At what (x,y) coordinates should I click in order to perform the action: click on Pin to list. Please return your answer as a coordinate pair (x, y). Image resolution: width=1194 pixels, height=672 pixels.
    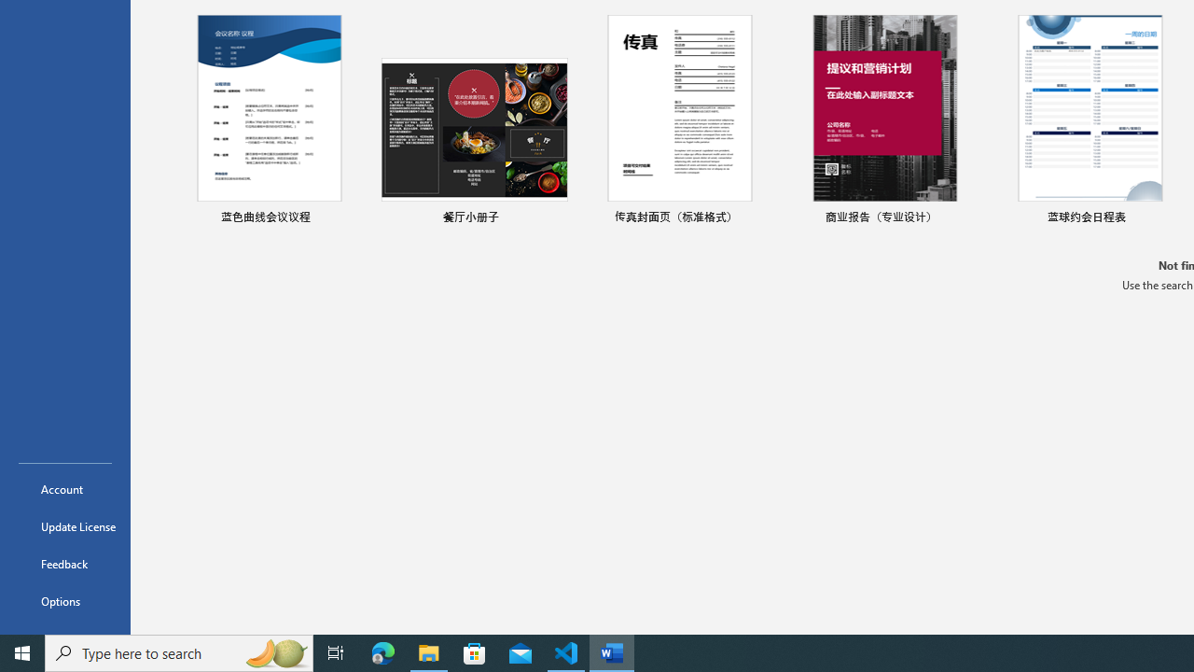
    Looking at the image, I should click on (1171, 218).